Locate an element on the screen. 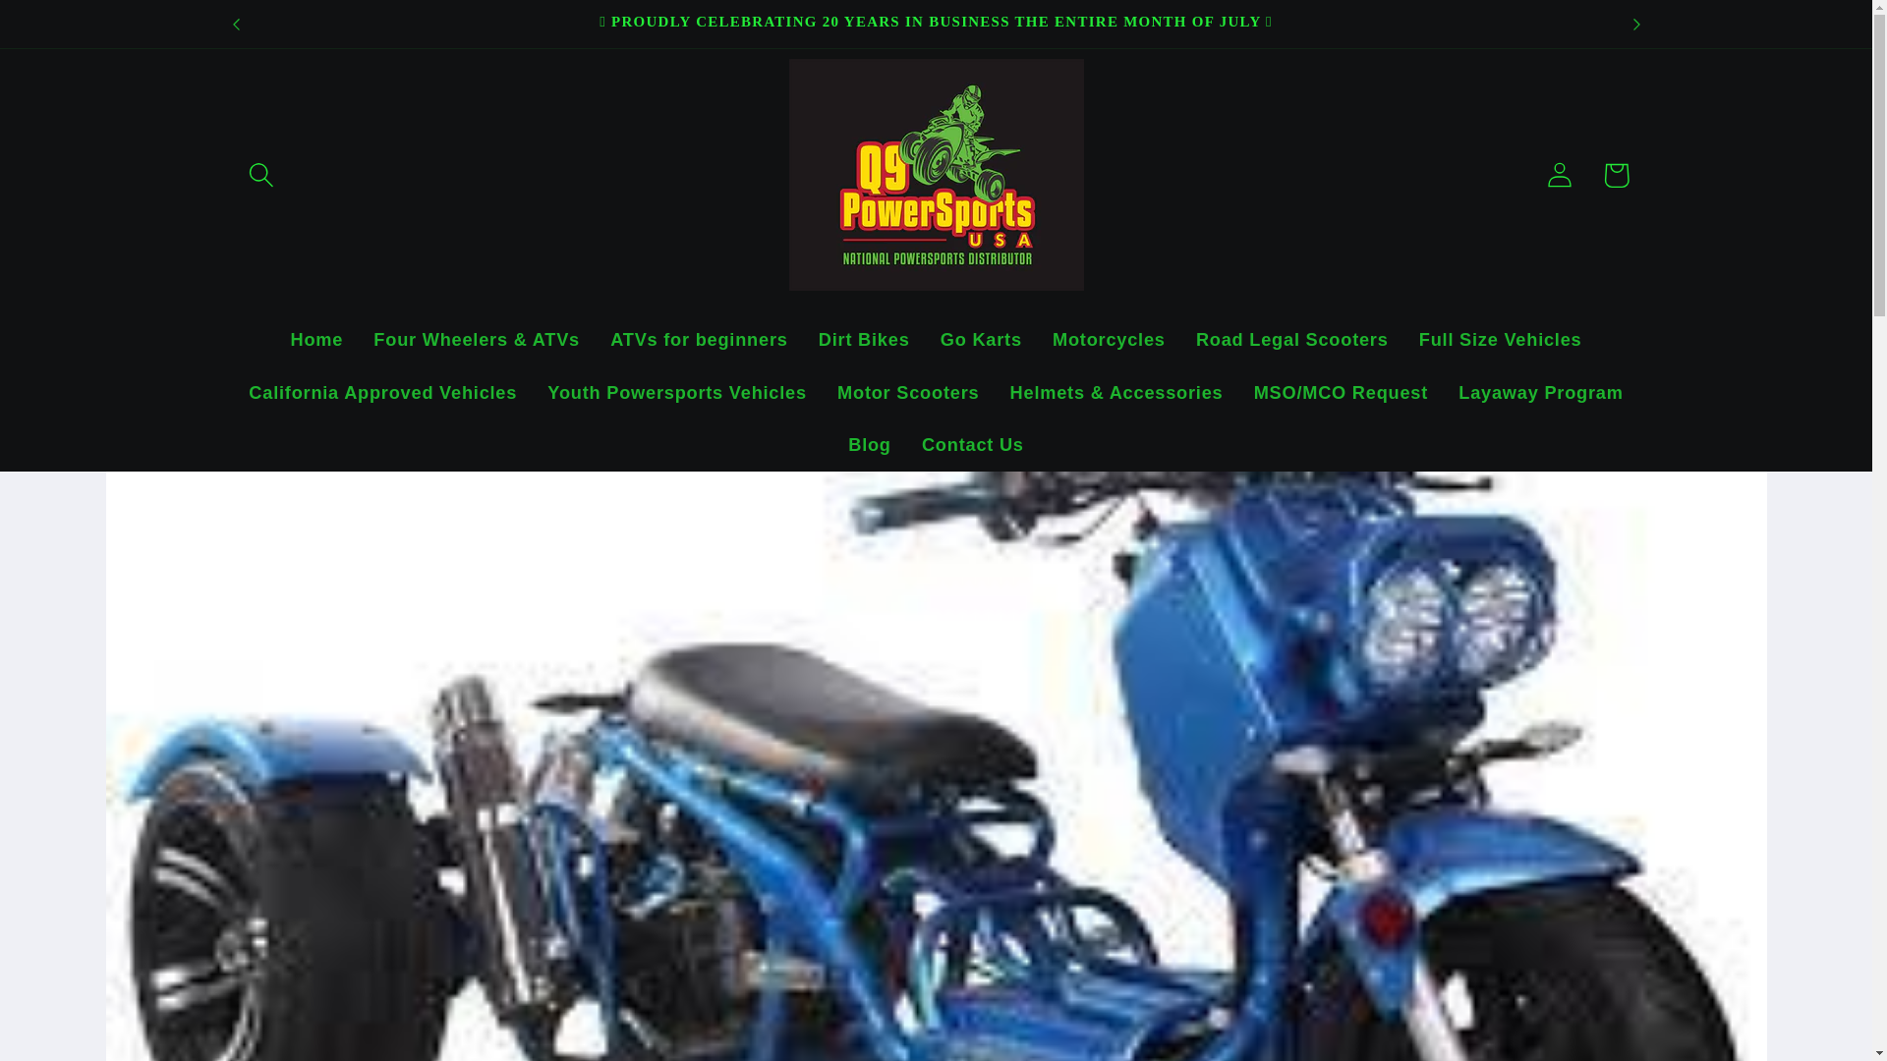 This screenshot has height=1061, width=1887. Go Karts is located at coordinates (980, 340).